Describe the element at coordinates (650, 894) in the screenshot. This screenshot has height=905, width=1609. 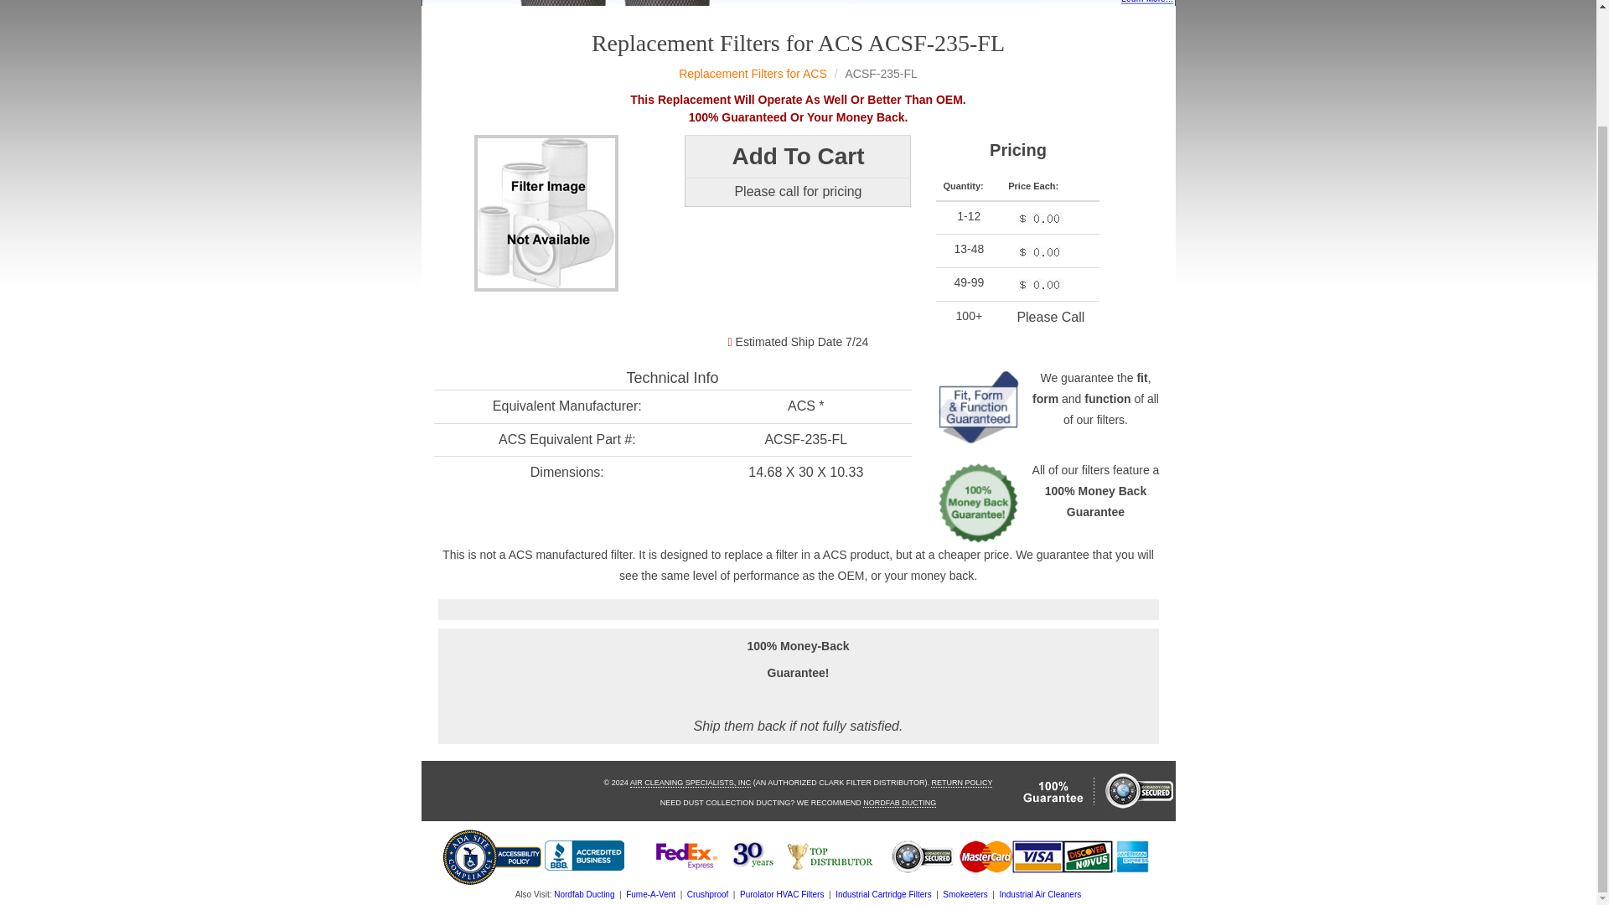
I see `Fume-A-Vent` at that location.